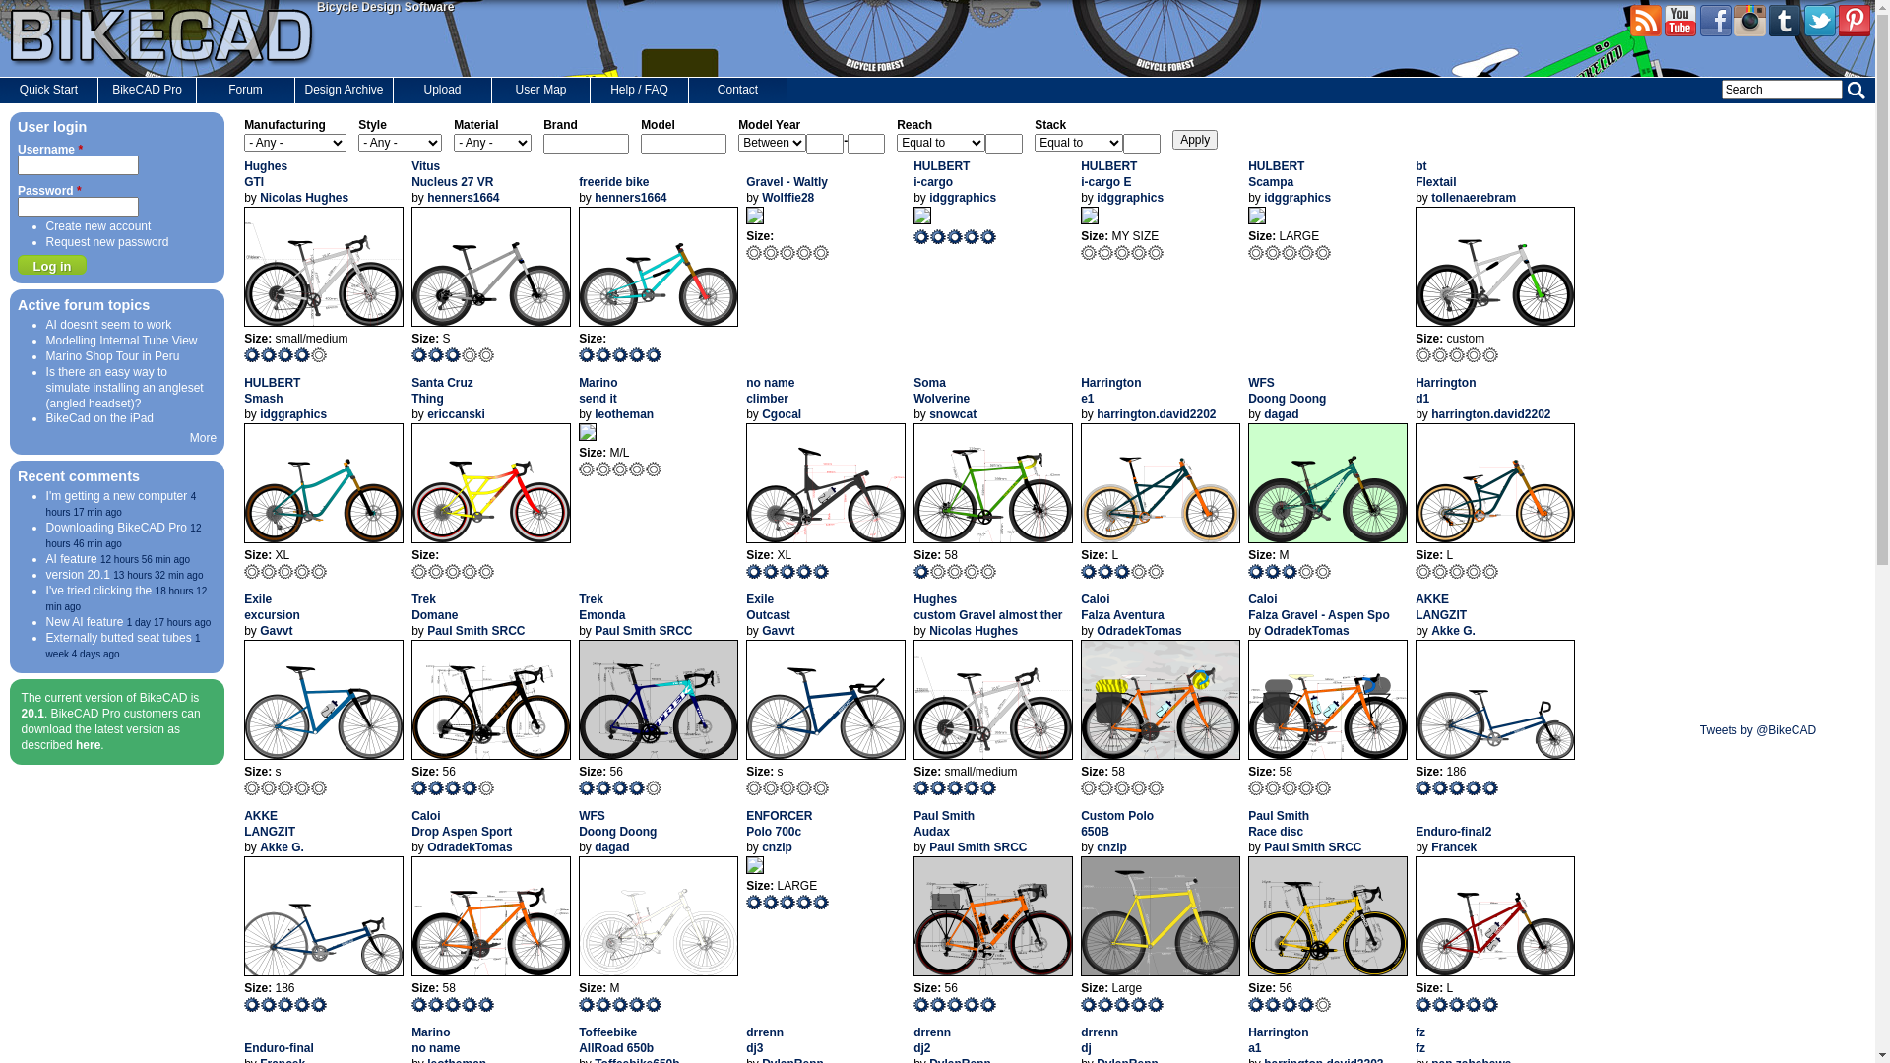 Image resolution: width=1890 pixels, height=1063 pixels. Describe the element at coordinates (52, 265) in the screenshot. I see `Log in` at that location.